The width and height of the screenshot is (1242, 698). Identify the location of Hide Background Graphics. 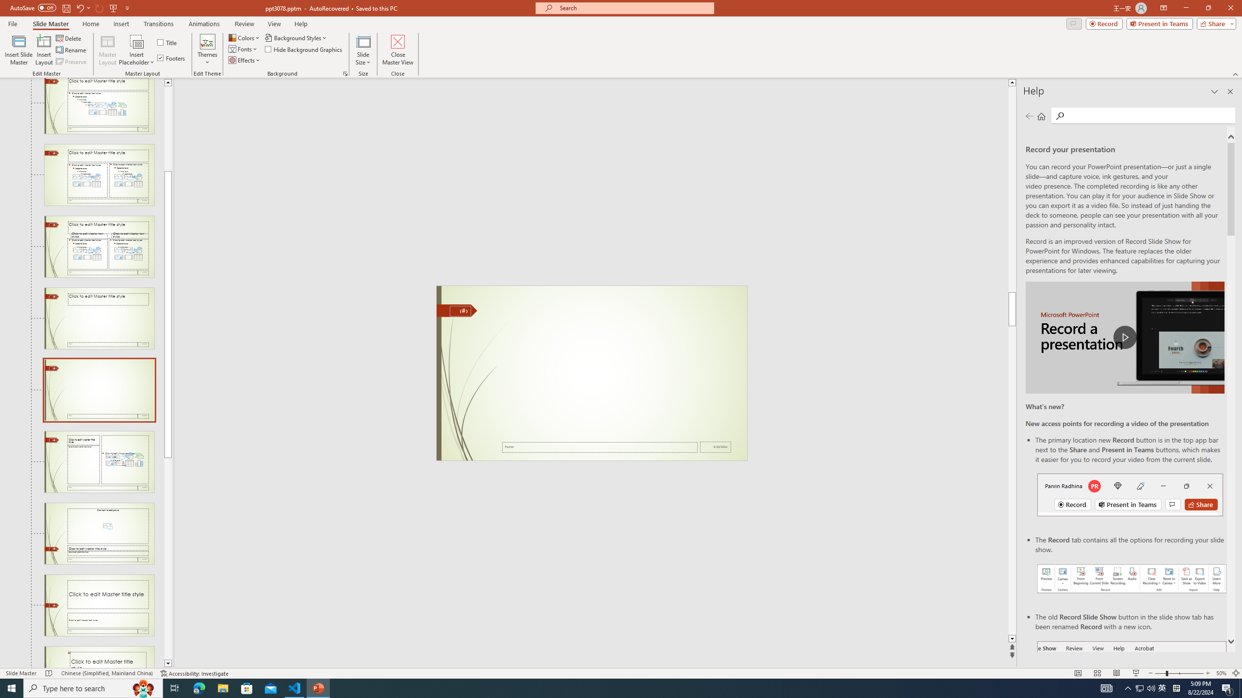
(304, 48).